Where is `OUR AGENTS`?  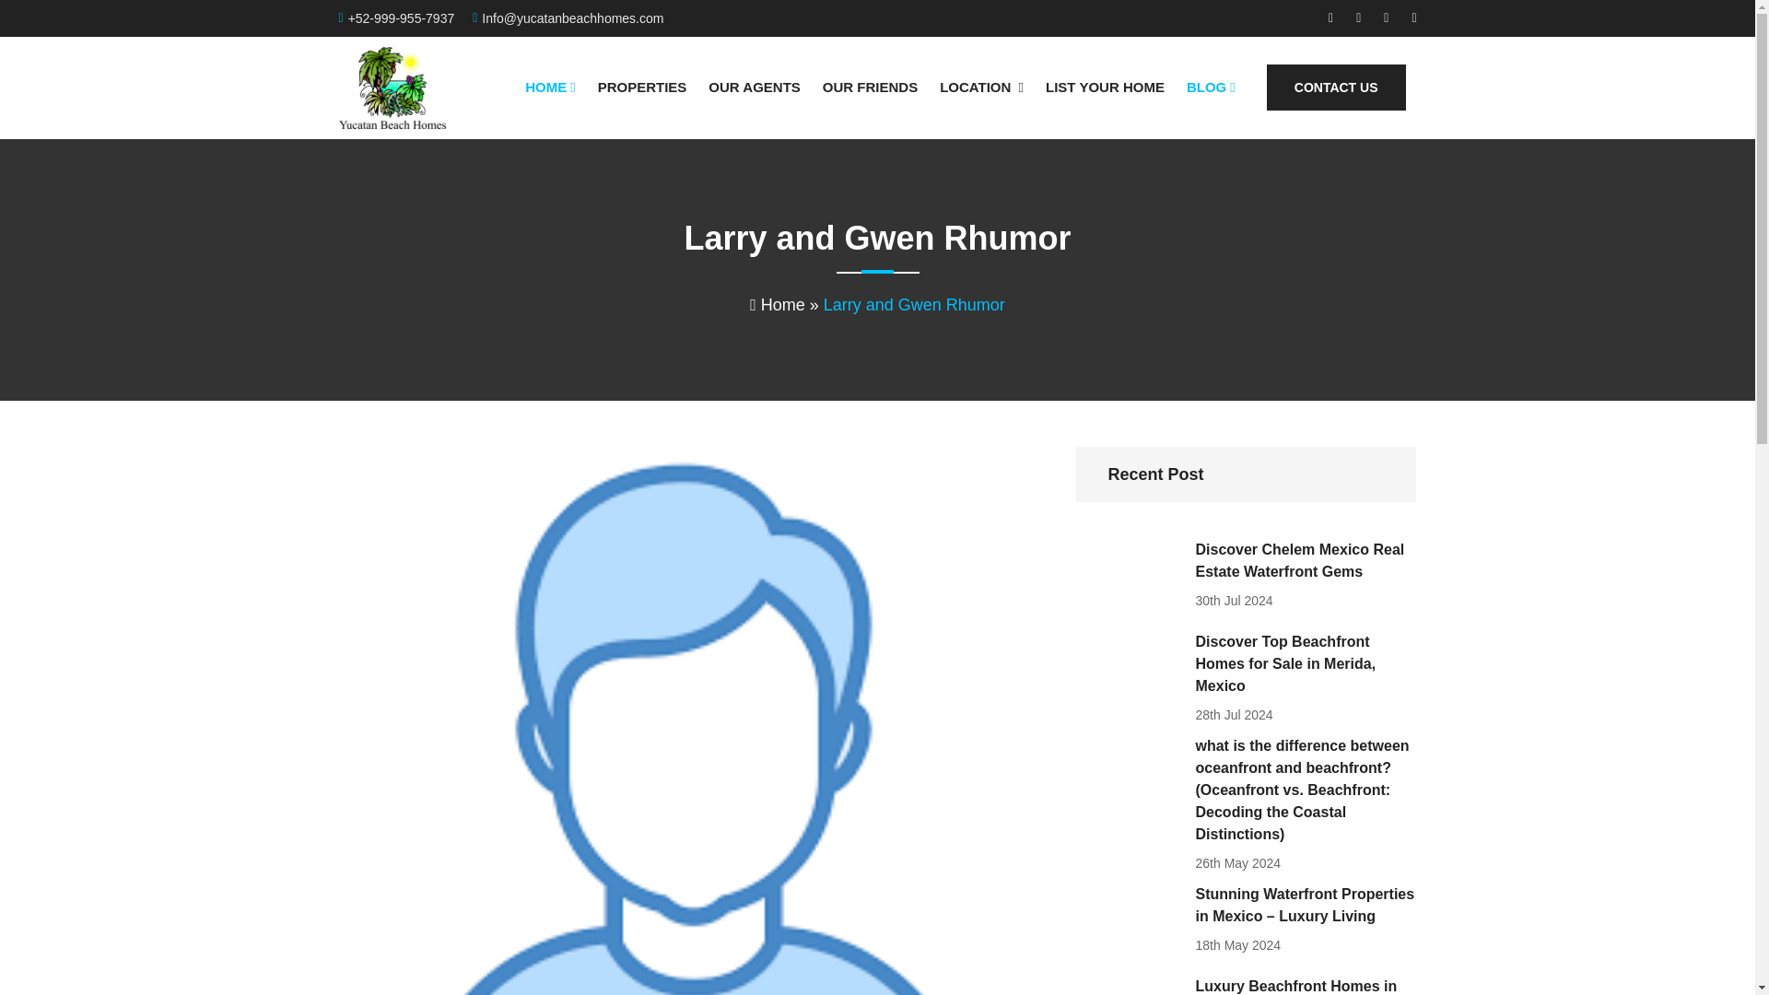 OUR AGENTS is located at coordinates (754, 87).